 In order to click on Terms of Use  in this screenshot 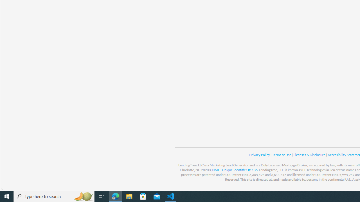, I will do `click(282, 155)`.